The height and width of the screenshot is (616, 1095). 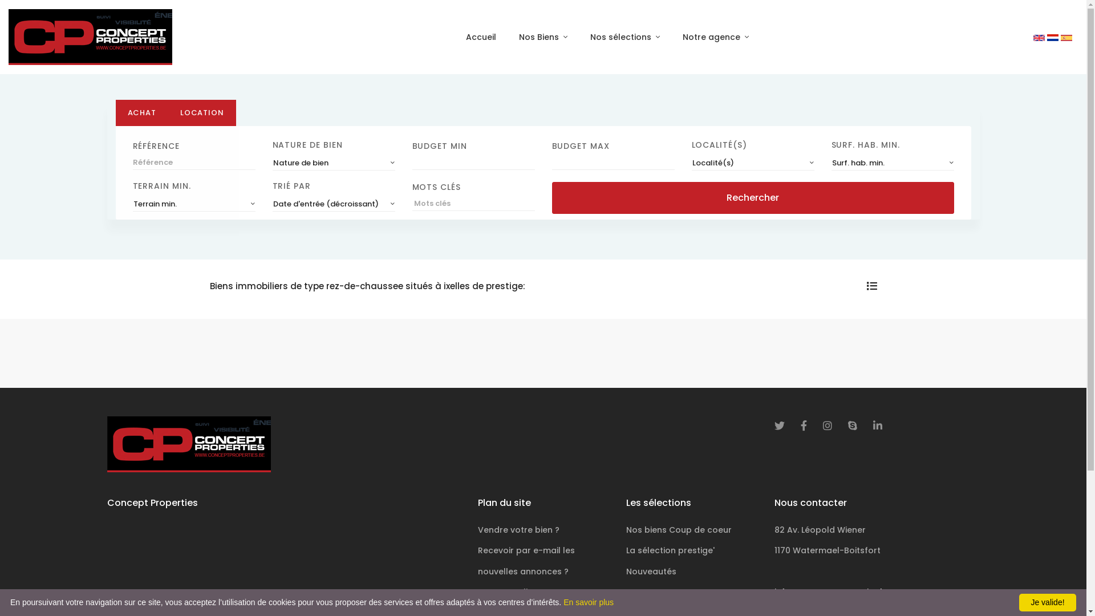 I want to click on Terrain min., so click(x=194, y=204).